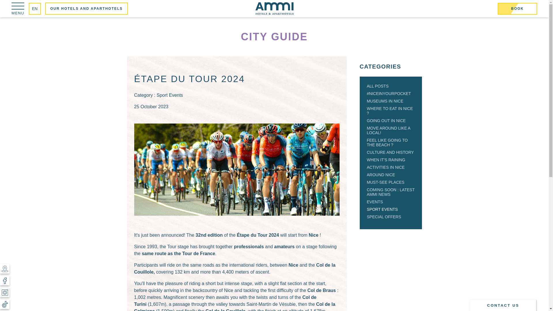 Image resolution: width=553 pixels, height=311 pixels. Describe the element at coordinates (390, 152) in the screenshot. I see `CULTURE AND HISTORY` at that location.